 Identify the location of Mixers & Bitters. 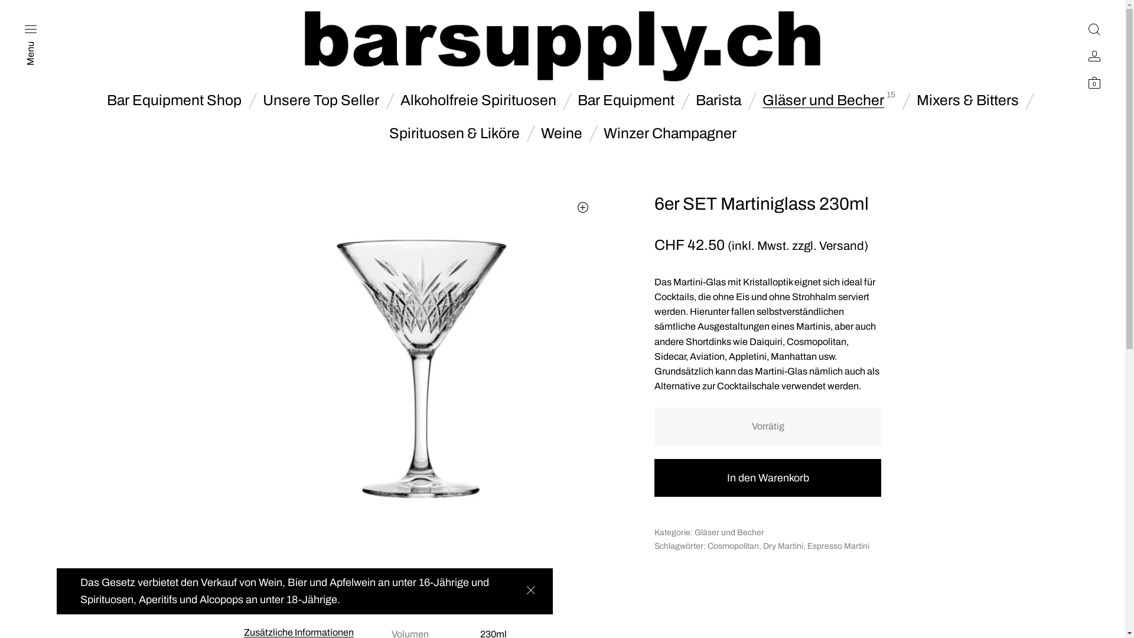
(967, 100).